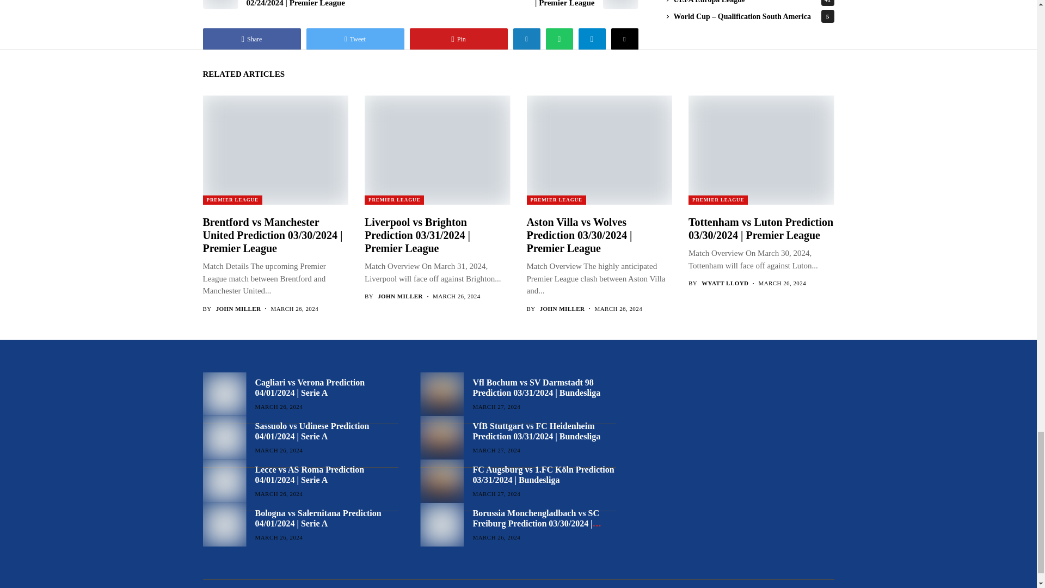 This screenshot has width=1045, height=588. What do you see at coordinates (724, 283) in the screenshot?
I see `Posts by Wyatt Lloyd` at bounding box center [724, 283].